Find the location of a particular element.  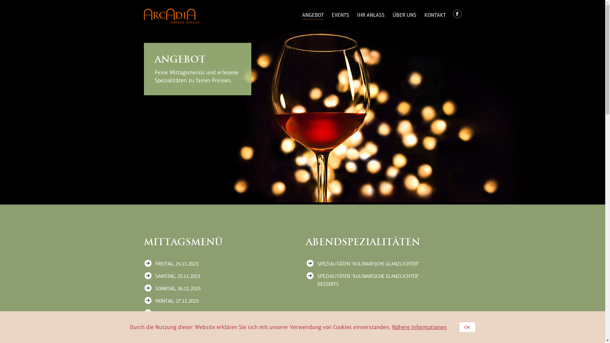

SONNTAG, 26.11.2023 is located at coordinates (210, 288).